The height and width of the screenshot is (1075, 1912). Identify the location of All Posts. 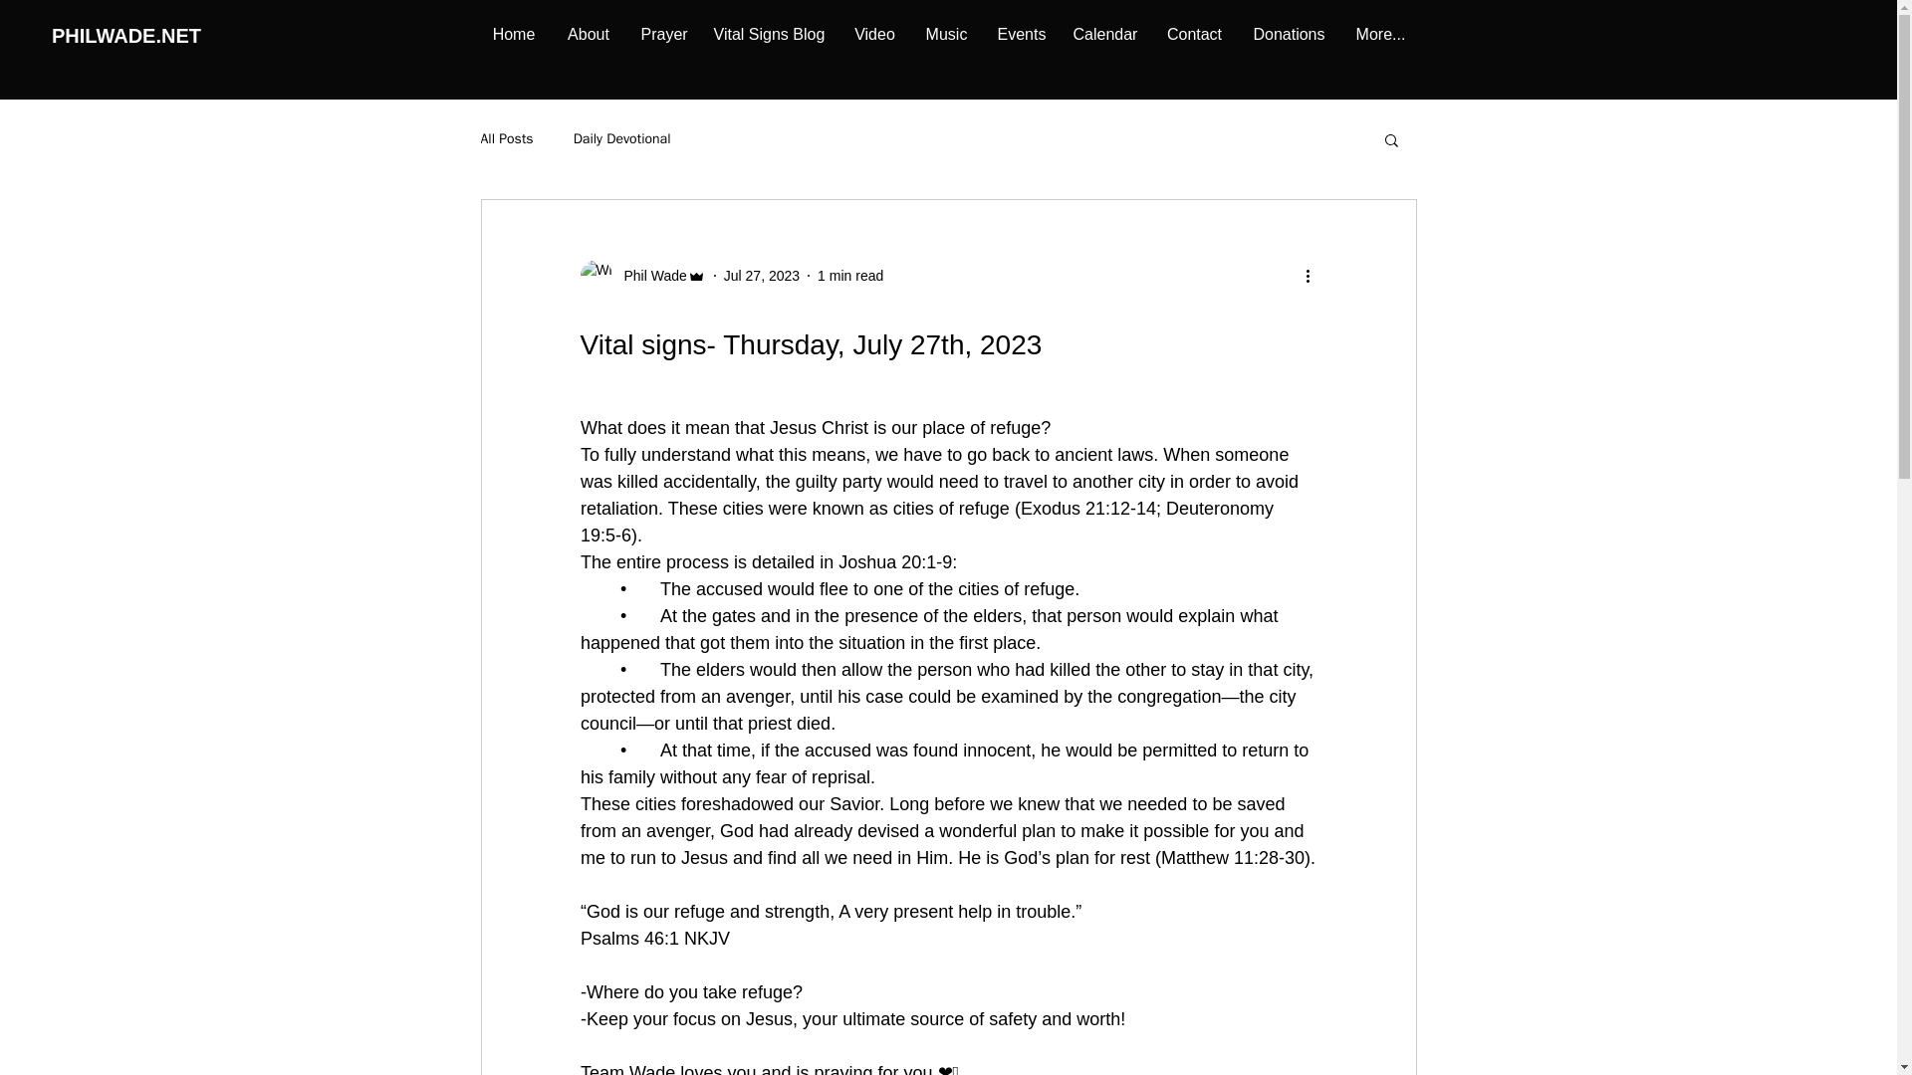
(506, 139).